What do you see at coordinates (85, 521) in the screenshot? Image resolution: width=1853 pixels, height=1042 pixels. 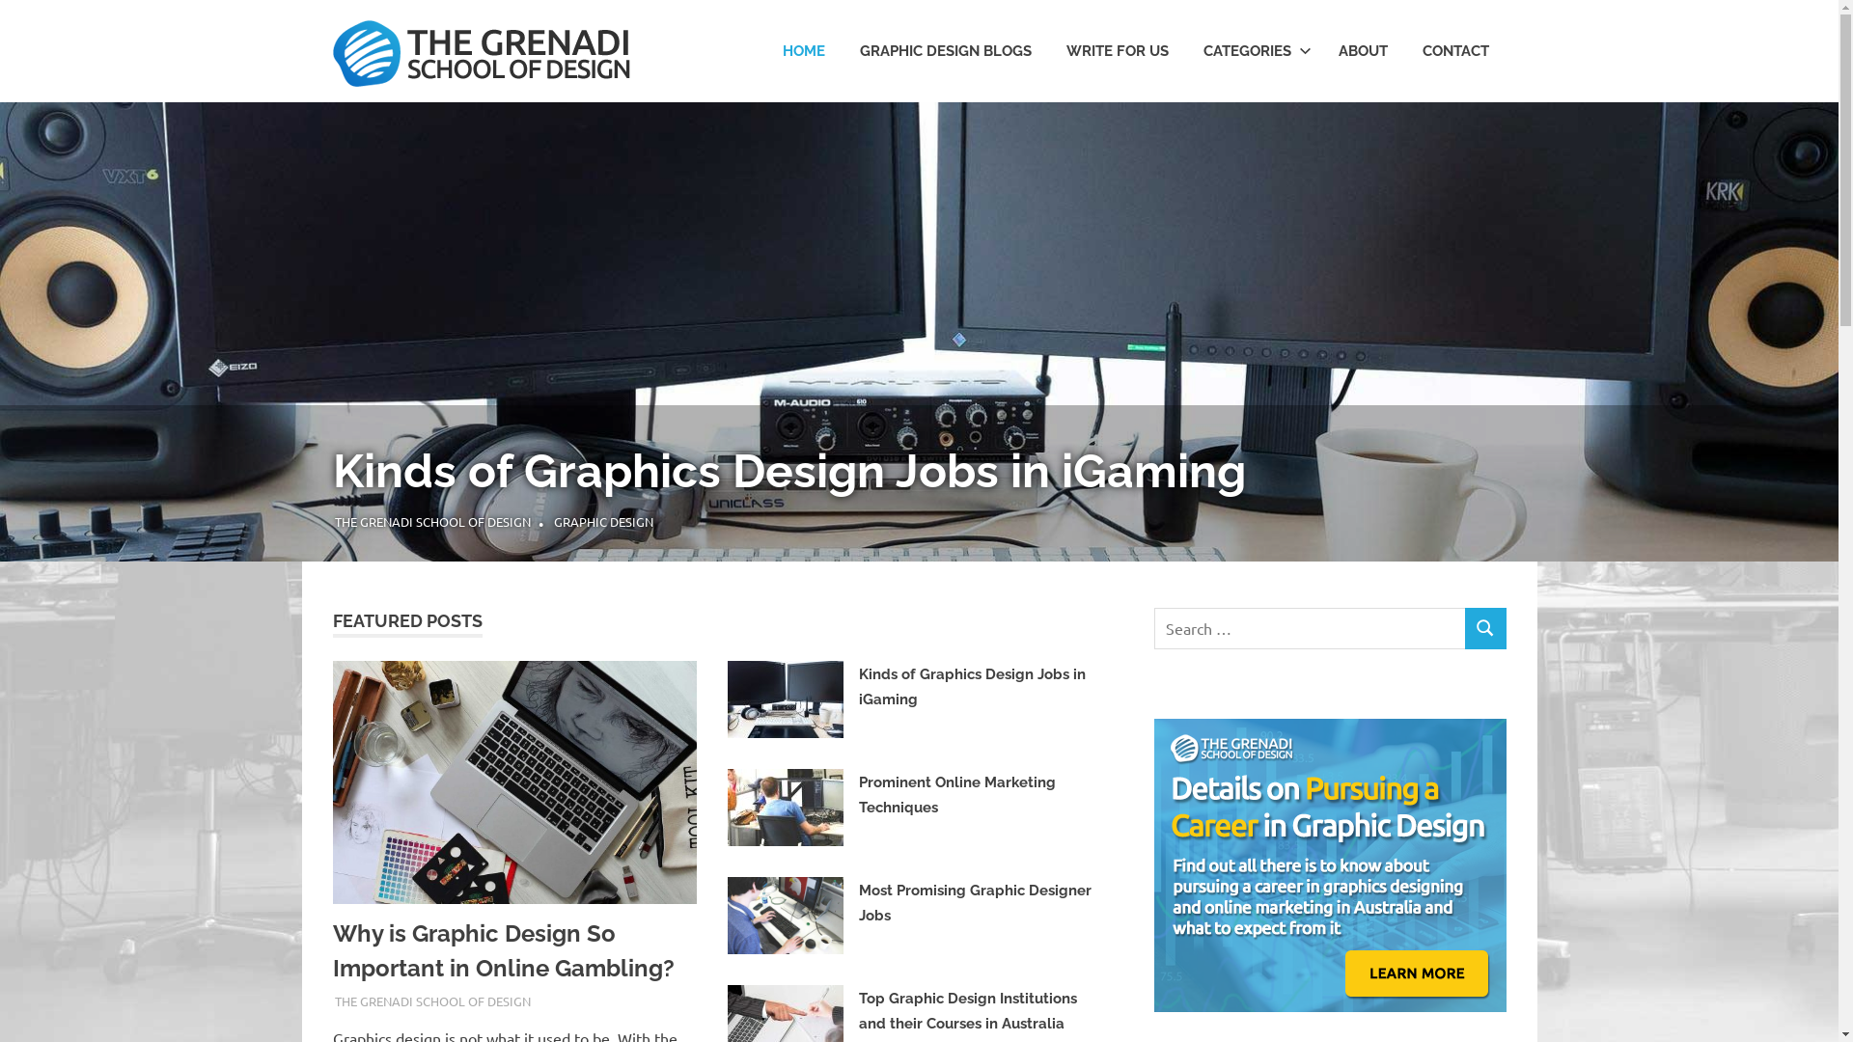 I see `GRAPHIC DESIGN` at bounding box center [85, 521].